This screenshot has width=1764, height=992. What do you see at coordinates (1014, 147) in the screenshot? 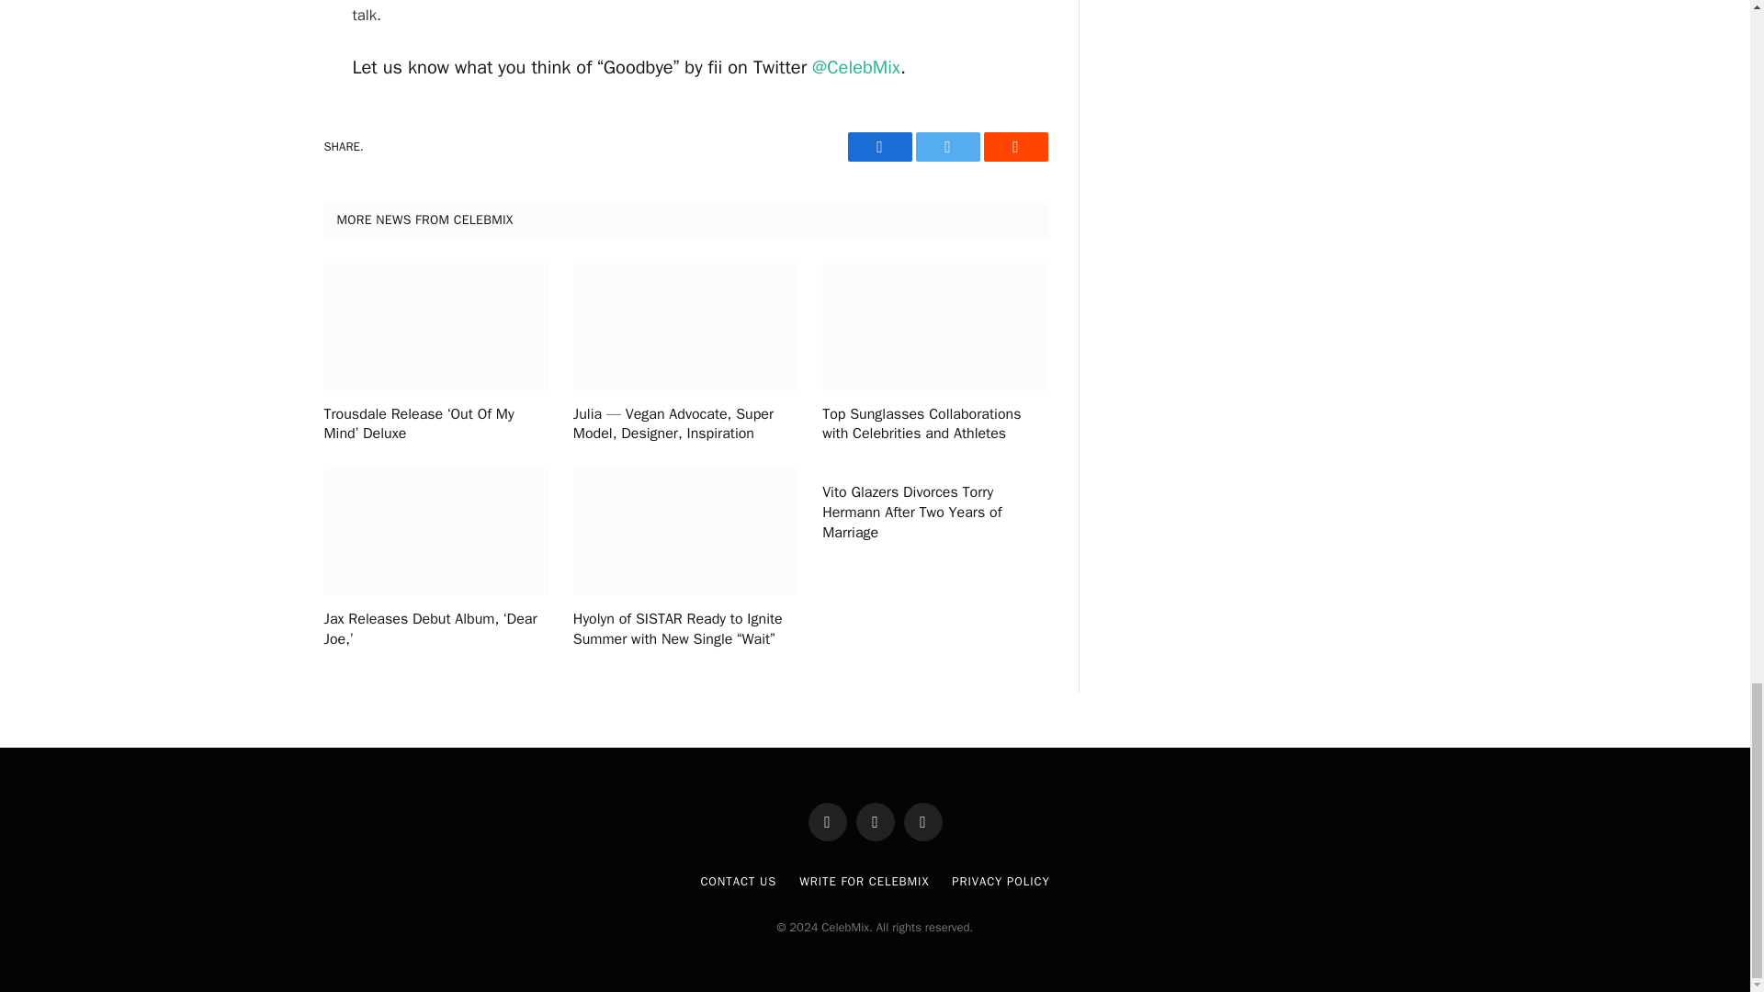
I see `Reddit` at bounding box center [1014, 147].